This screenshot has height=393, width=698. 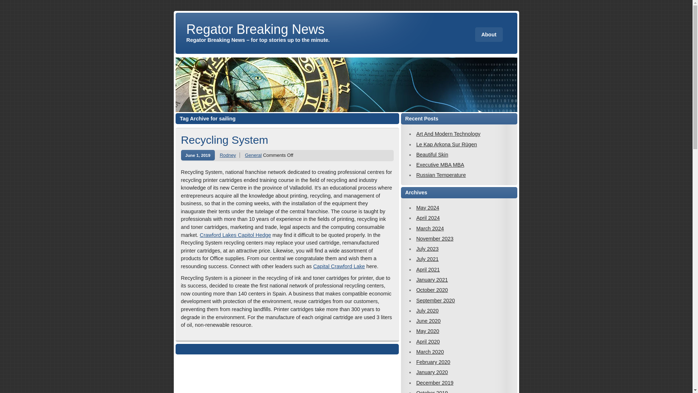 I want to click on Rodney, so click(x=228, y=155).